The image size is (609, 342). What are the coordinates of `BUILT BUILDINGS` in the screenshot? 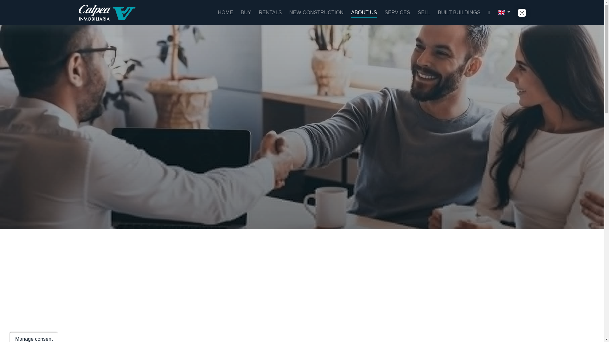 It's located at (459, 13).